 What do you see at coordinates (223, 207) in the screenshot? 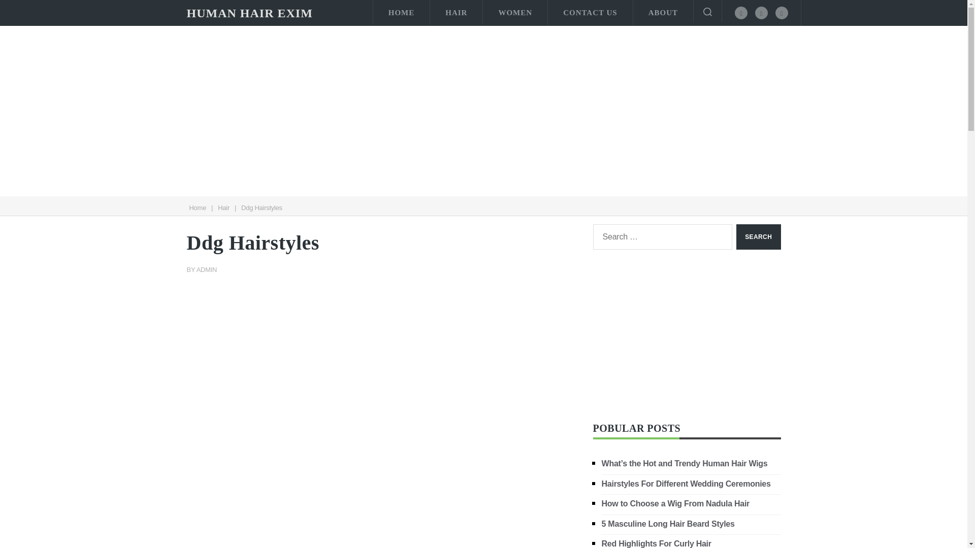
I see `Hair` at bounding box center [223, 207].